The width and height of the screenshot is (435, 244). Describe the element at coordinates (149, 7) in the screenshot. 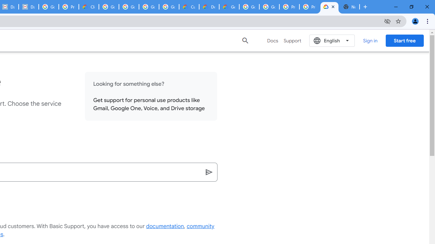

I see `Google Workspace - Specific Terms` at that location.